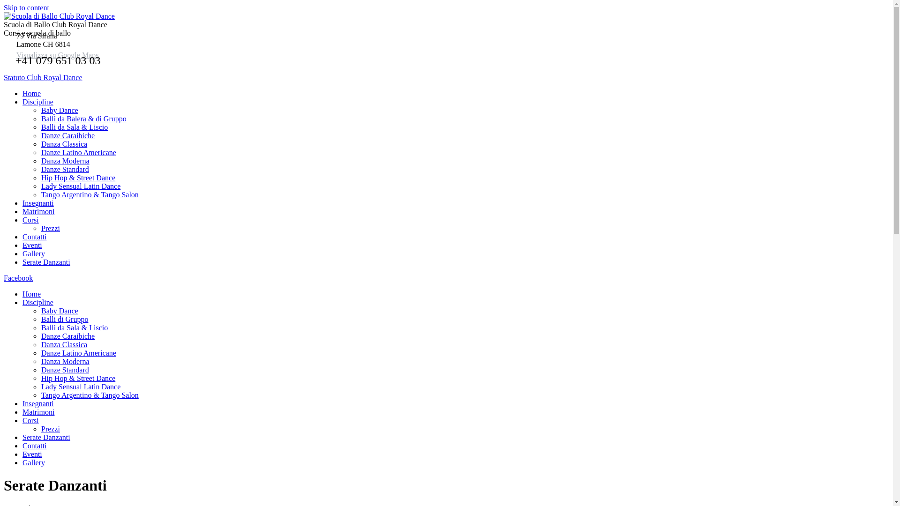 This screenshot has width=900, height=506. Describe the element at coordinates (31, 421) in the screenshot. I see `Corsi` at that location.